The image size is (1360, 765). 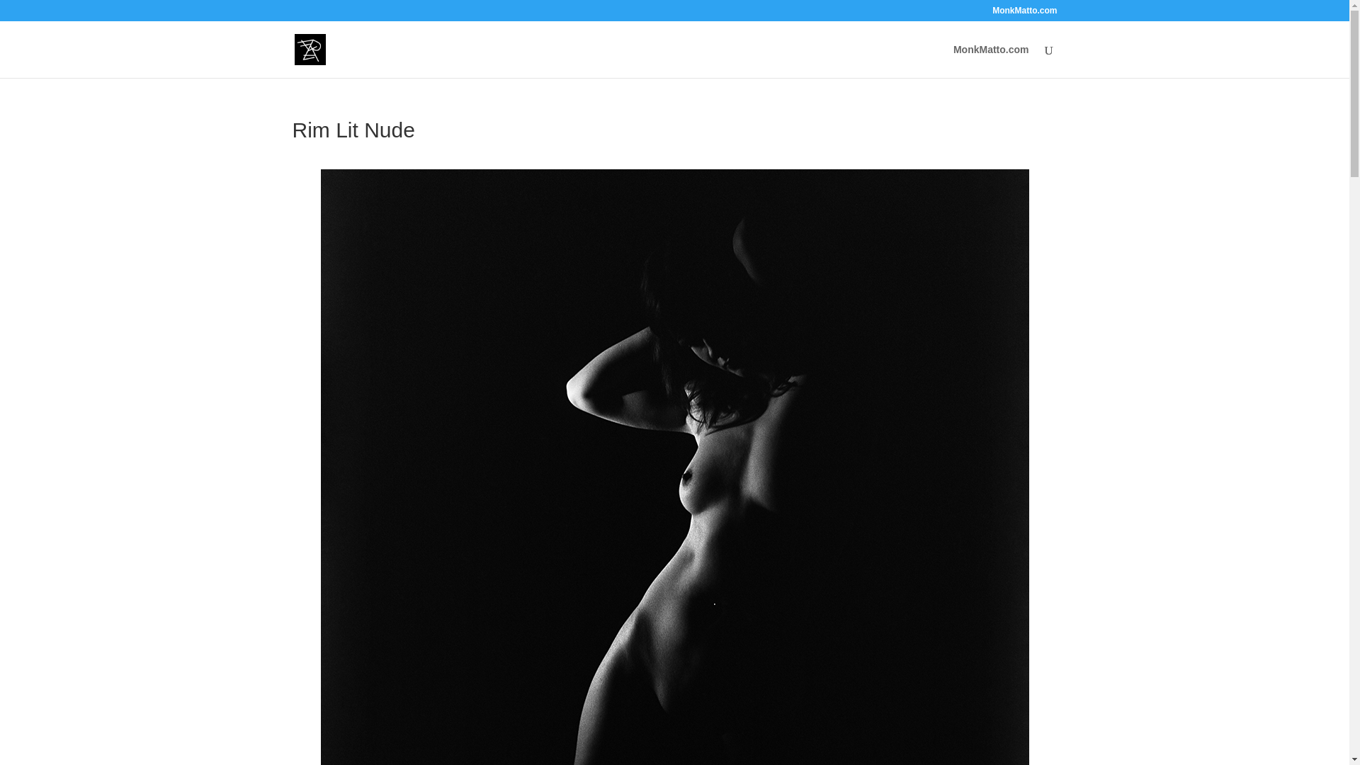 What do you see at coordinates (1024, 13) in the screenshot?
I see `MonkMatto.com` at bounding box center [1024, 13].